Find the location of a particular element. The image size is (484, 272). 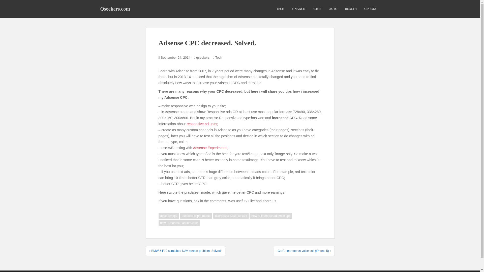

responsive ad units is located at coordinates (202, 124).